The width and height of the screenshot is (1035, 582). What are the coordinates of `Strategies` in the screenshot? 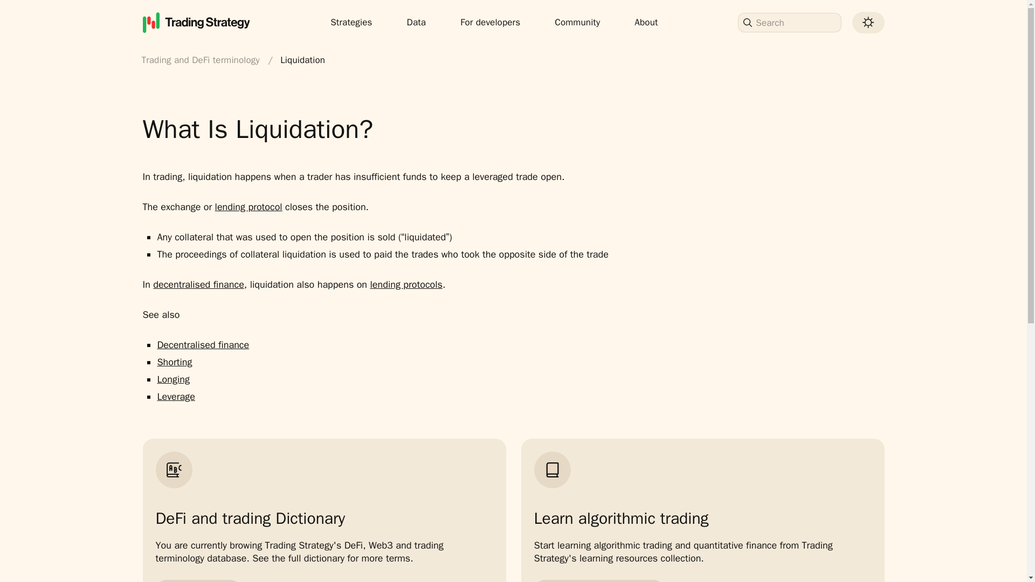 It's located at (351, 22).